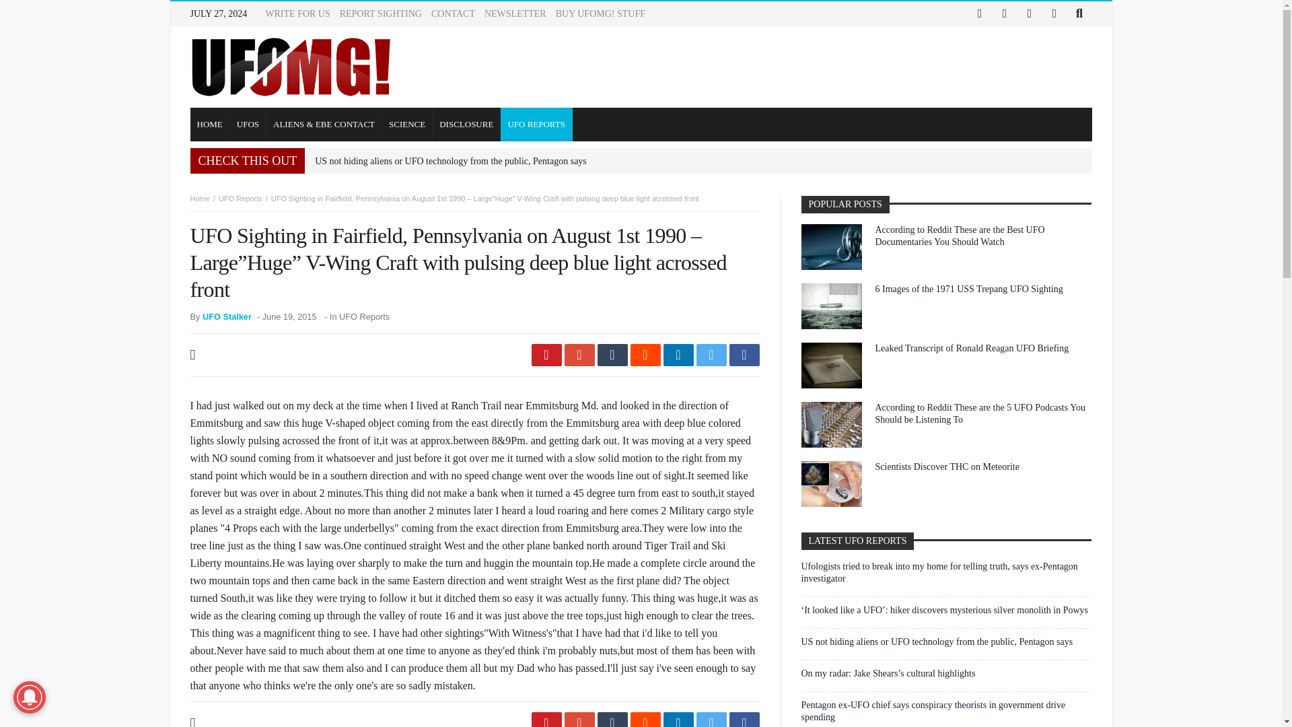  What do you see at coordinates (248, 124) in the screenshot?
I see `UFOS` at bounding box center [248, 124].